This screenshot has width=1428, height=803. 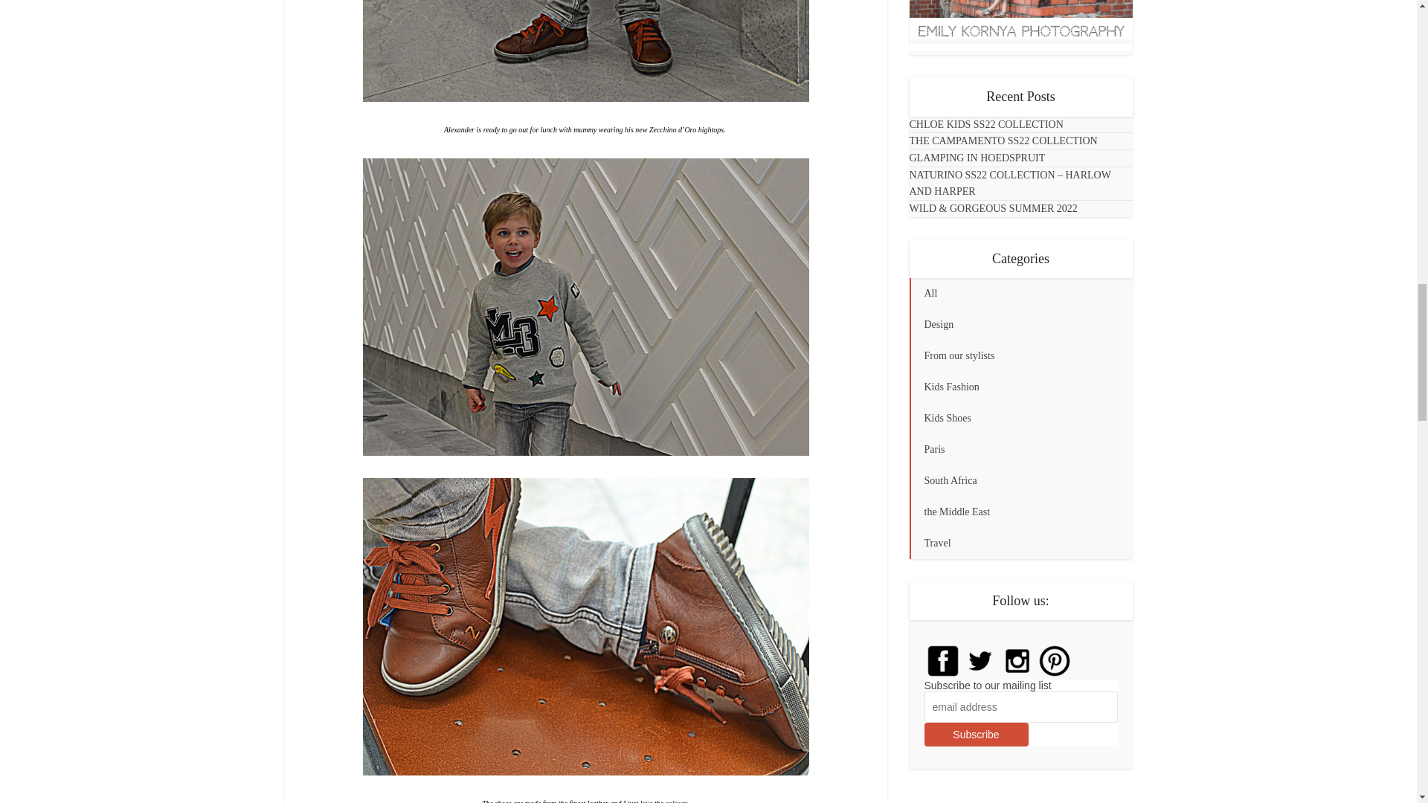 I want to click on Subscribe, so click(x=976, y=735).